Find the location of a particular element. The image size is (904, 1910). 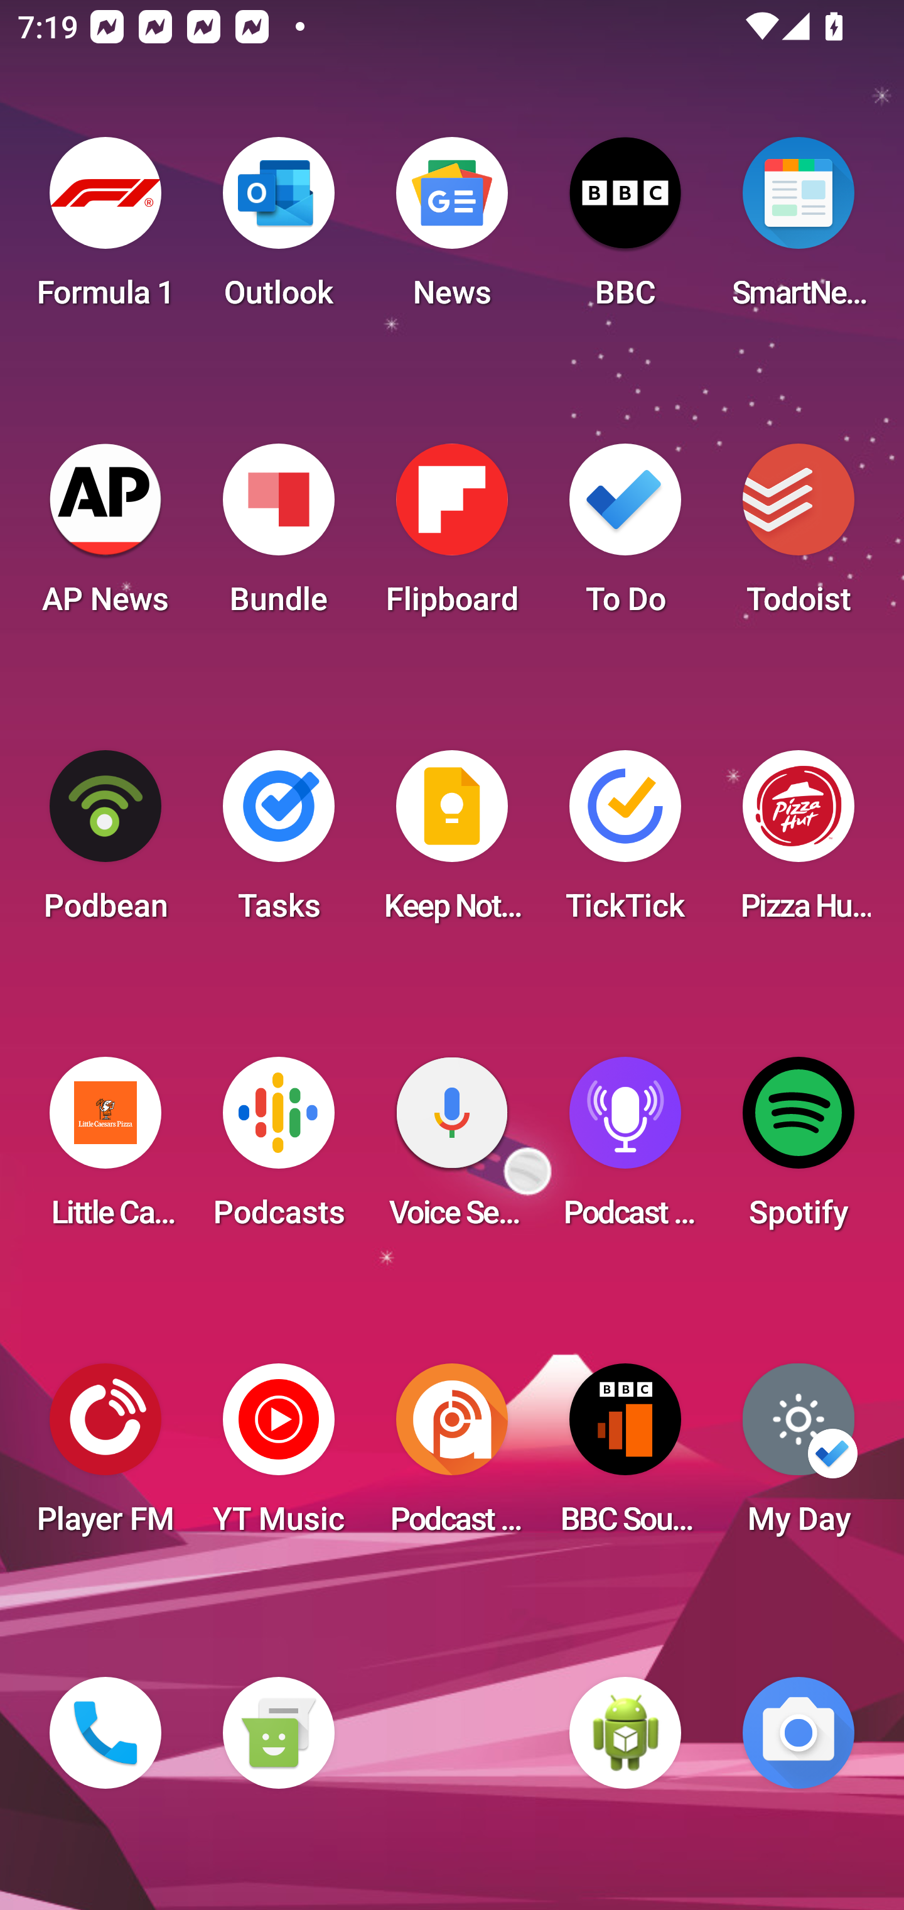

Little Caesars Pizza is located at coordinates (105, 1150).